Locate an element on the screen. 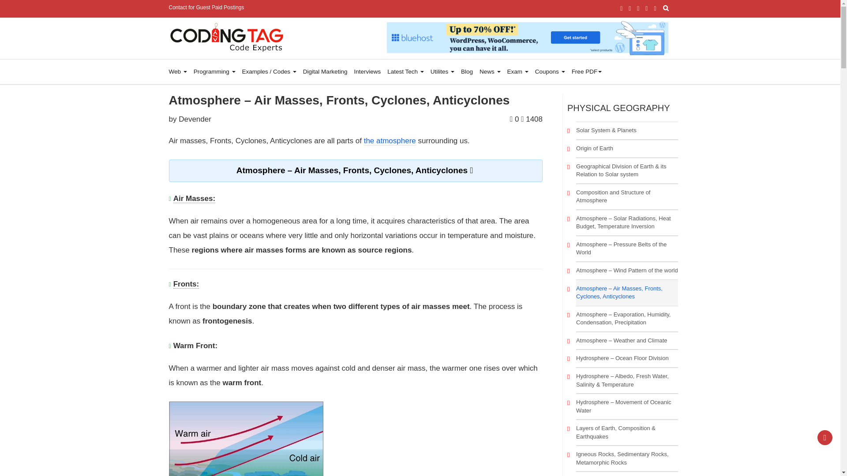 The width and height of the screenshot is (847, 476). Search is located at coordinates (17, 8).